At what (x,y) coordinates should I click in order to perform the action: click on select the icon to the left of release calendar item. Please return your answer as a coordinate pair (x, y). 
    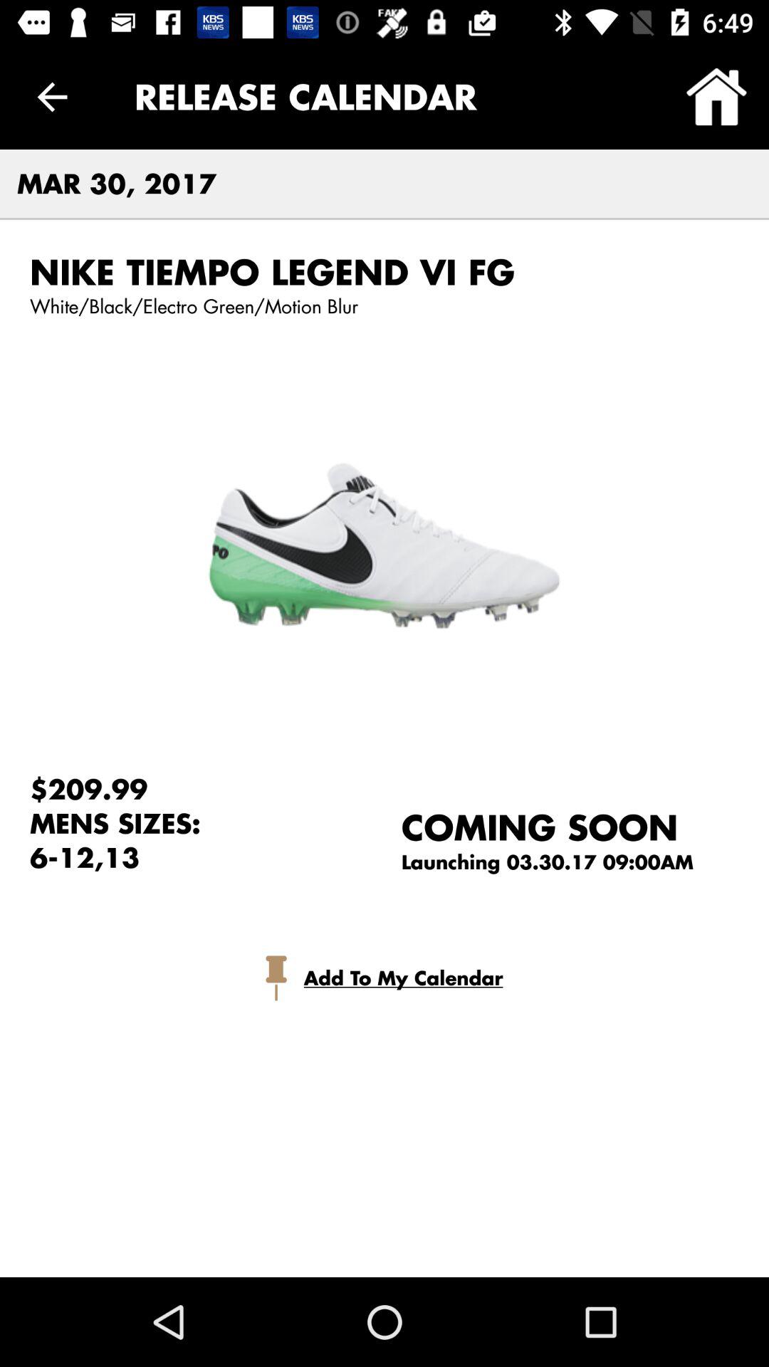
    Looking at the image, I should click on (52, 97).